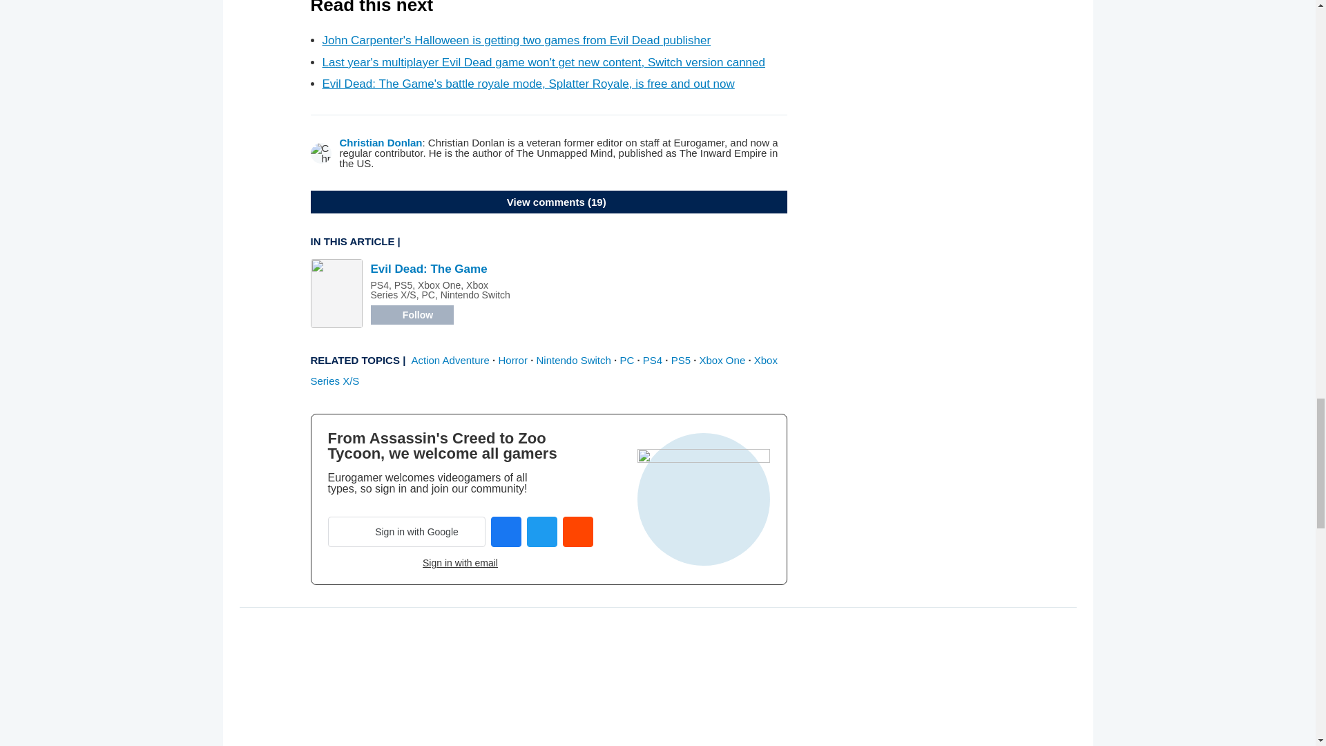 The image size is (1326, 746). What do you see at coordinates (381, 142) in the screenshot?
I see `Christian Donlan` at bounding box center [381, 142].